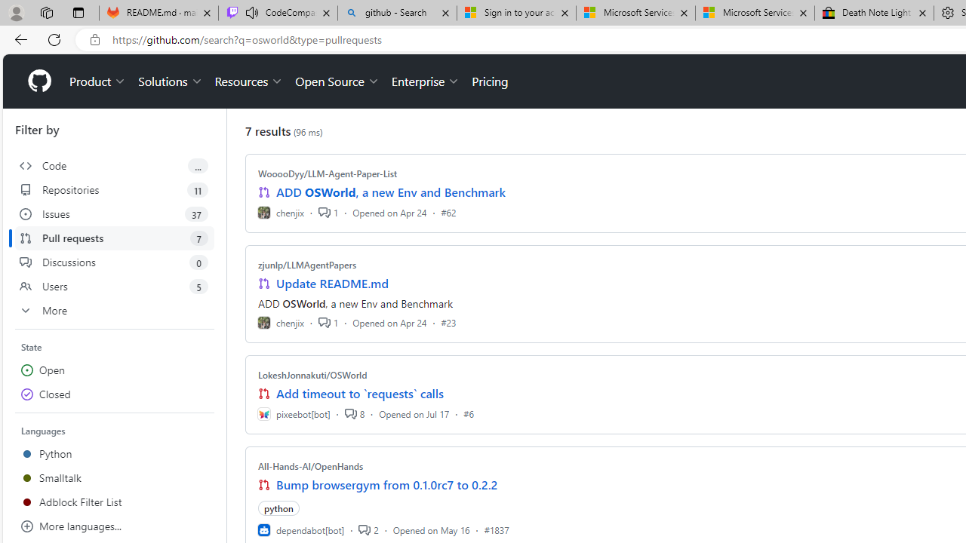  What do you see at coordinates (359, 394) in the screenshot?
I see `Add timeout to `requests` calls` at bounding box center [359, 394].